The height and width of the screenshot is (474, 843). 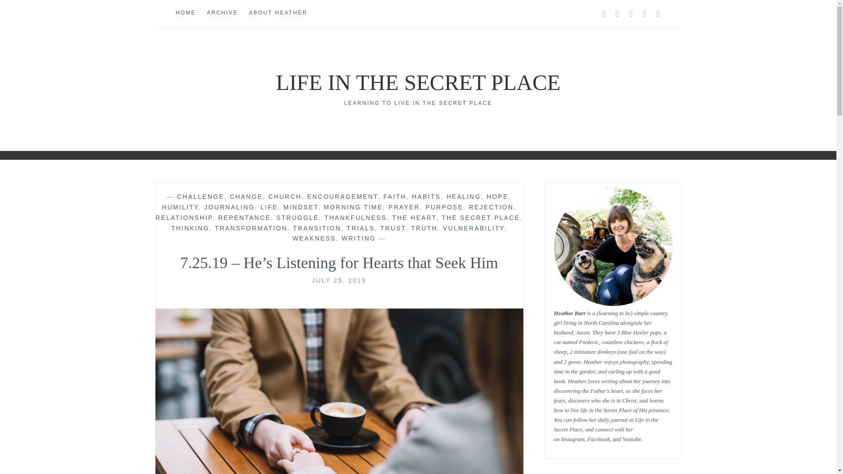 What do you see at coordinates (301, 207) in the screenshot?
I see `MINDSET` at bounding box center [301, 207].